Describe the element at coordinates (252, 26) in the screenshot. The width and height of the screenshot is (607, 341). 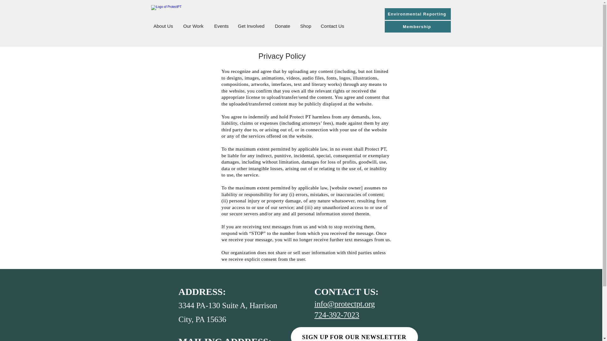
I see `Get Involved` at that location.